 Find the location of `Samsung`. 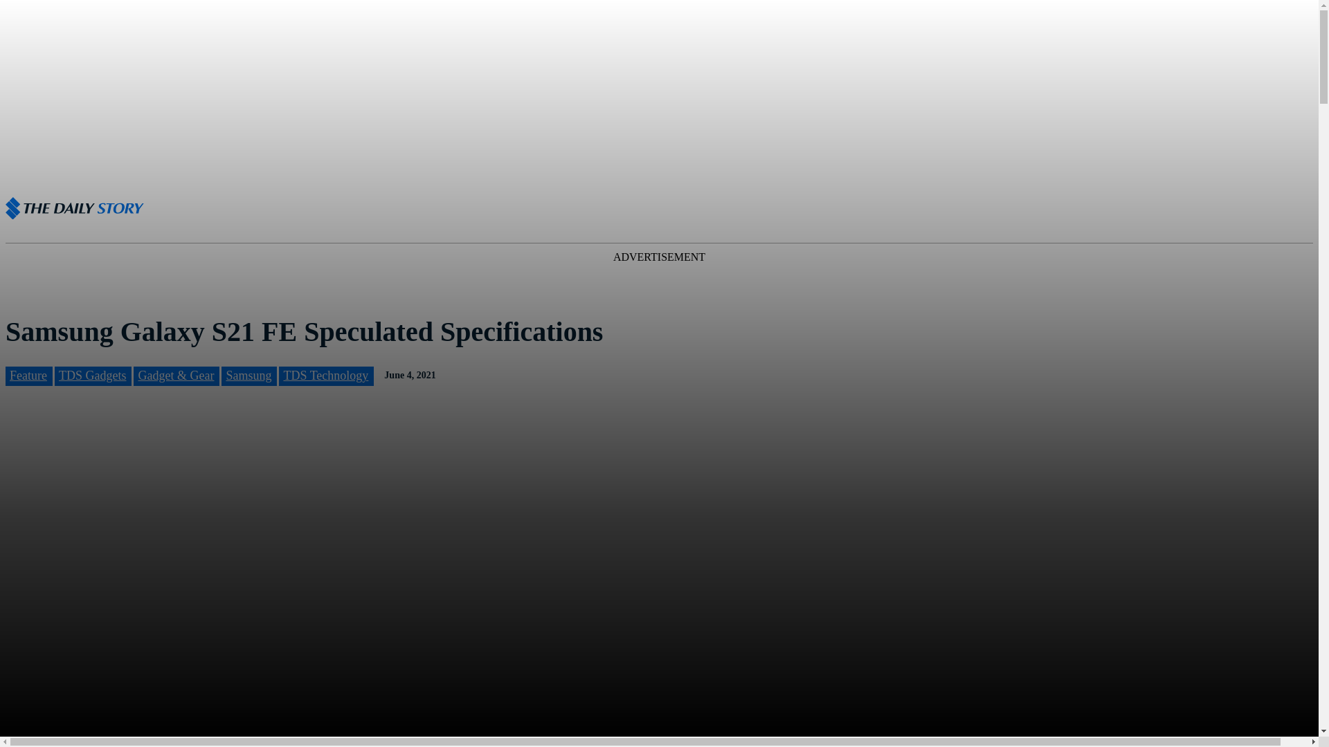

Samsung is located at coordinates (248, 376).